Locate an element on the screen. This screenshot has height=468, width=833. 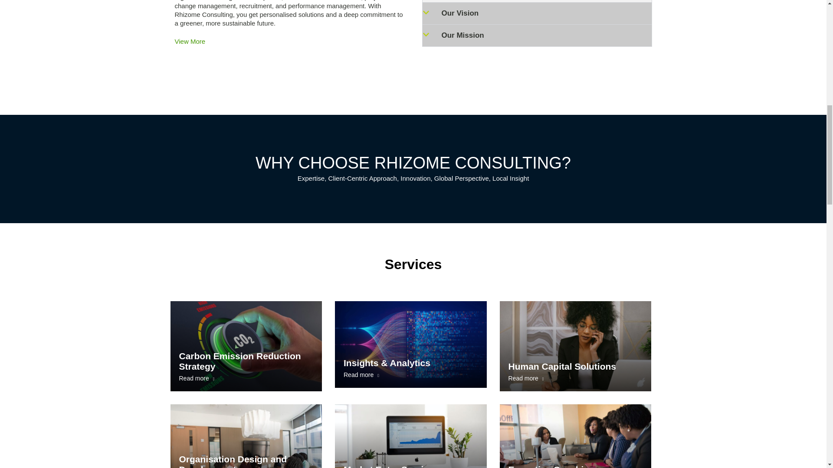
Data-vs-Analytics-vs-Insights-banner is located at coordinates (410, 344).